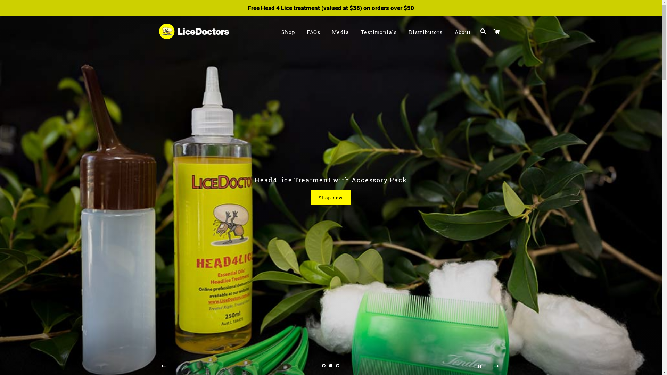 This screenshot has width=667, height=375. What do you see at coordinates (331, 198) in the screenshot?
I see `Shop now` at bounding box center [331, 198].